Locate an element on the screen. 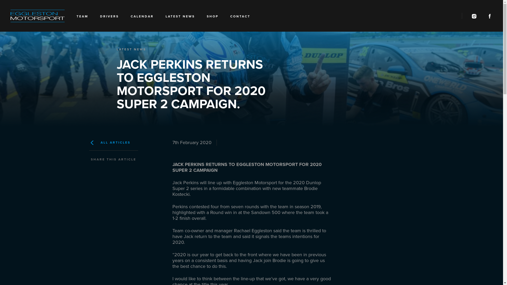  CALENDAR is located at coordinates (142, 18).